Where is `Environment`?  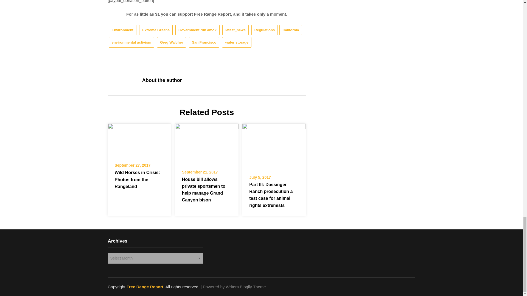 Environment is located at coordinates (122, 30).